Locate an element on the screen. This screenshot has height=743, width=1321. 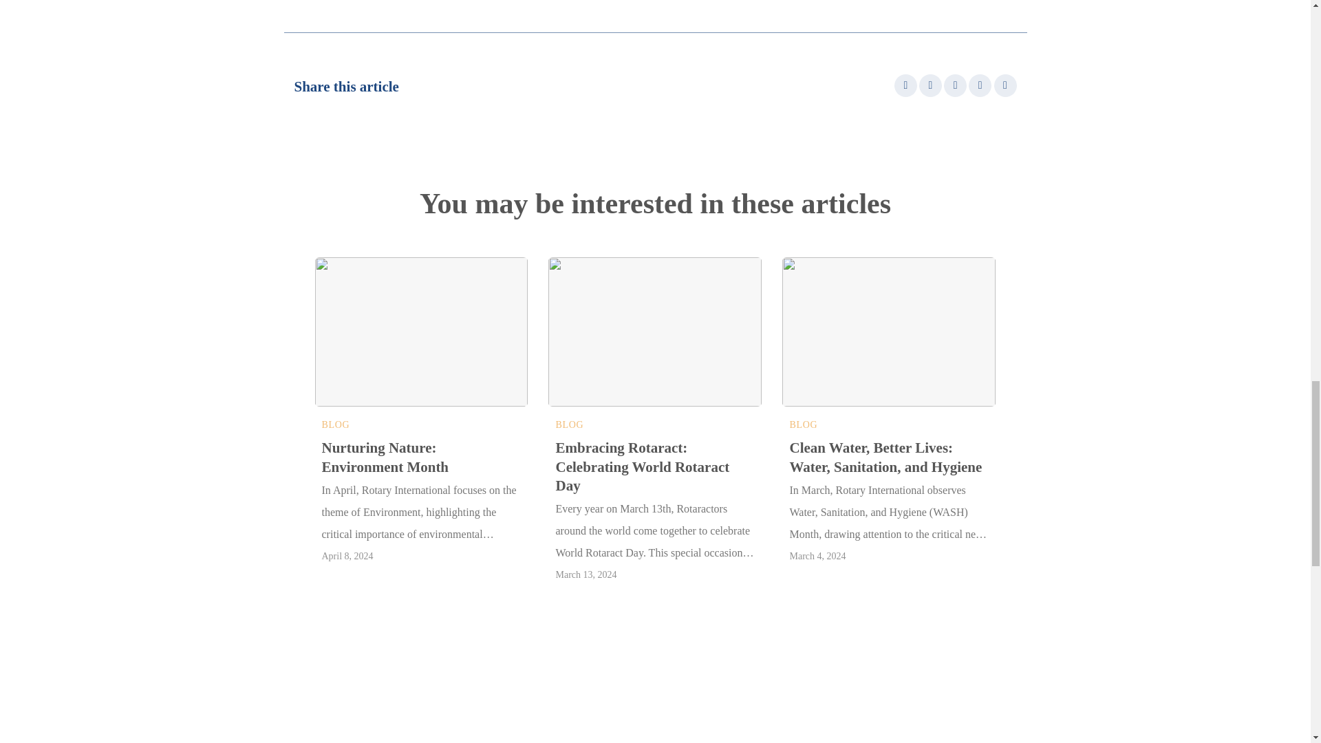
Email to a Friend is located at coordinates (955, 85).